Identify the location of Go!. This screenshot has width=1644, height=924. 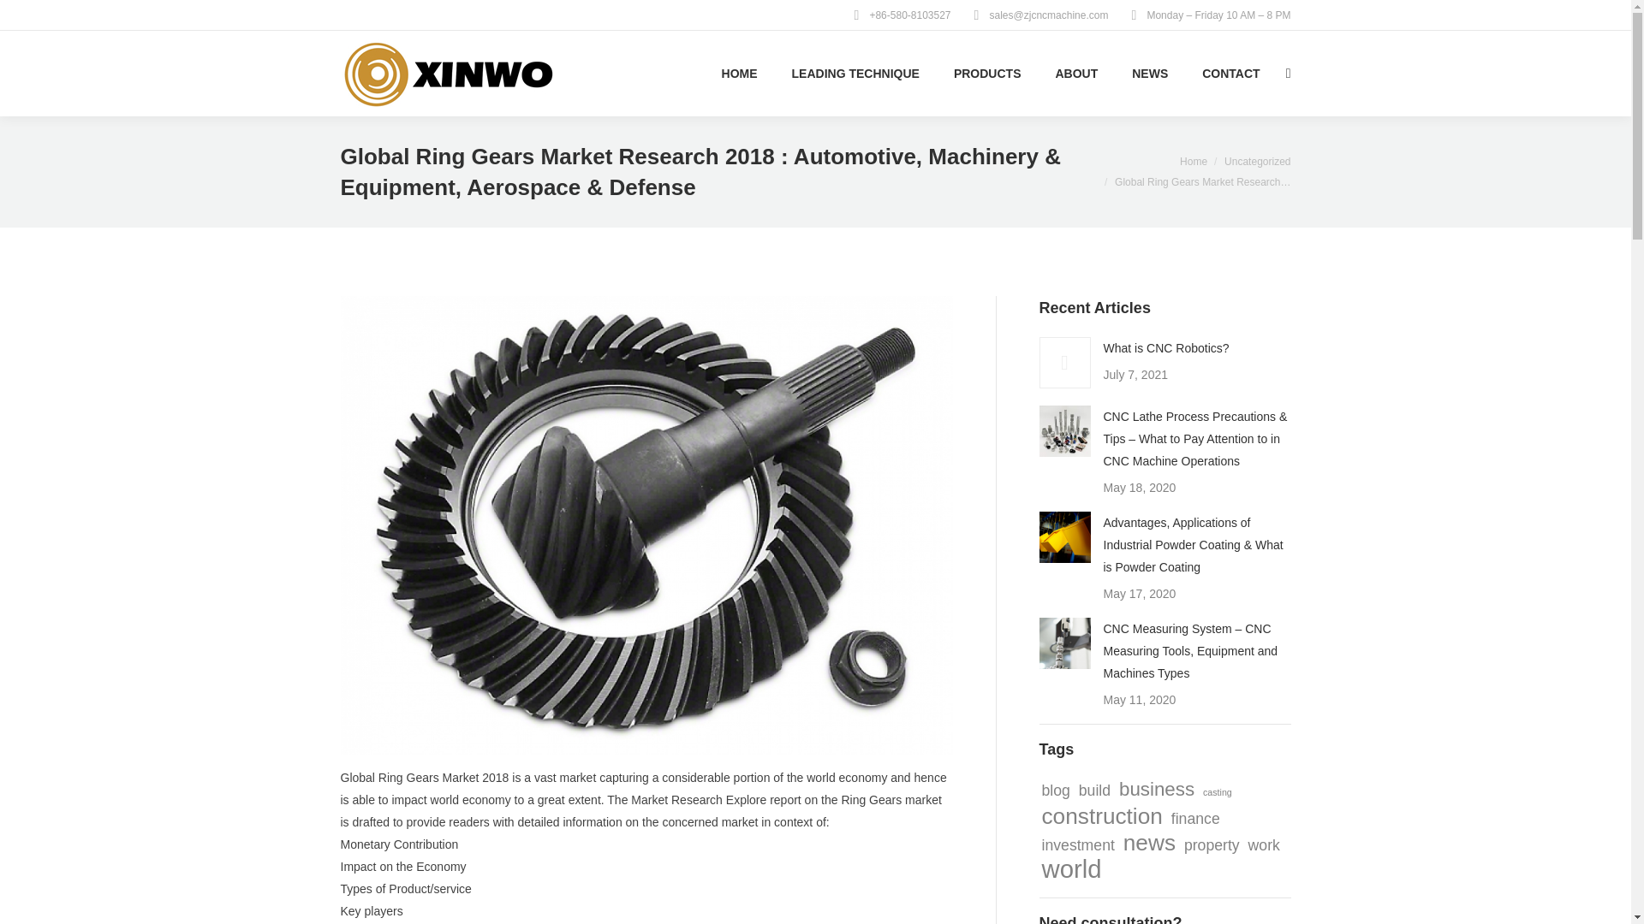
(27, 18).